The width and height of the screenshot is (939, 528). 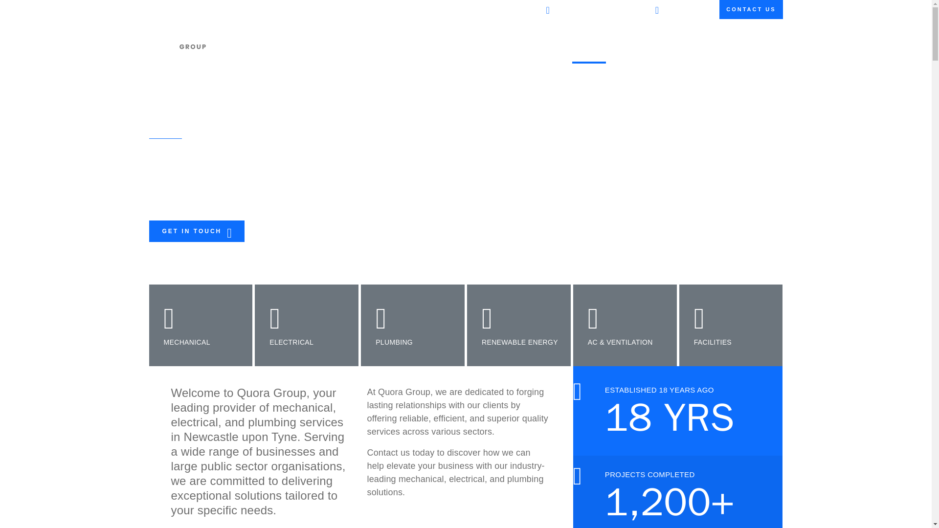 What do you see at coordinates (626, 42) in the screenshot?
I see `0191 257 3527` at bounding box center [626, 42].